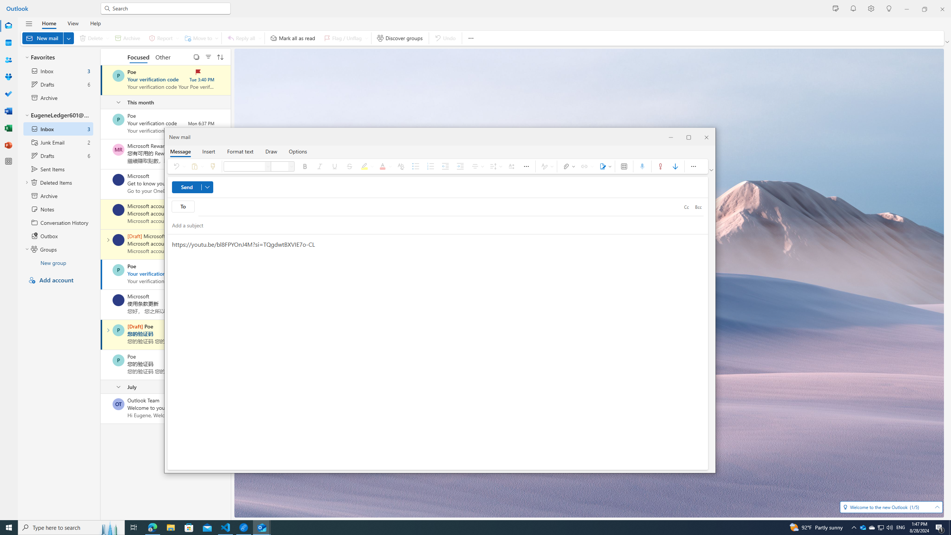 The image size is (951, 535). What do you see at coordinates (208, 151) in the screenshot?
I see `Insert` at bounding box center [208, 151].